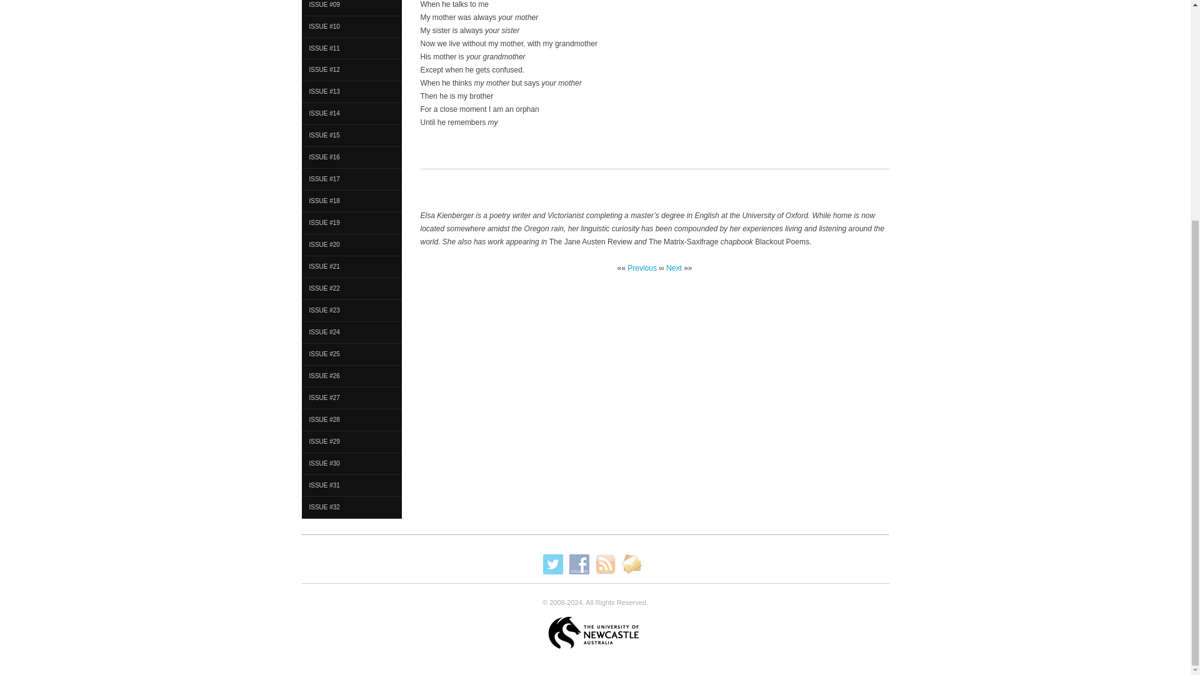 The image size is (1200, 675). I want to click on Subscribe to our RSS feed, so click(605, 564).